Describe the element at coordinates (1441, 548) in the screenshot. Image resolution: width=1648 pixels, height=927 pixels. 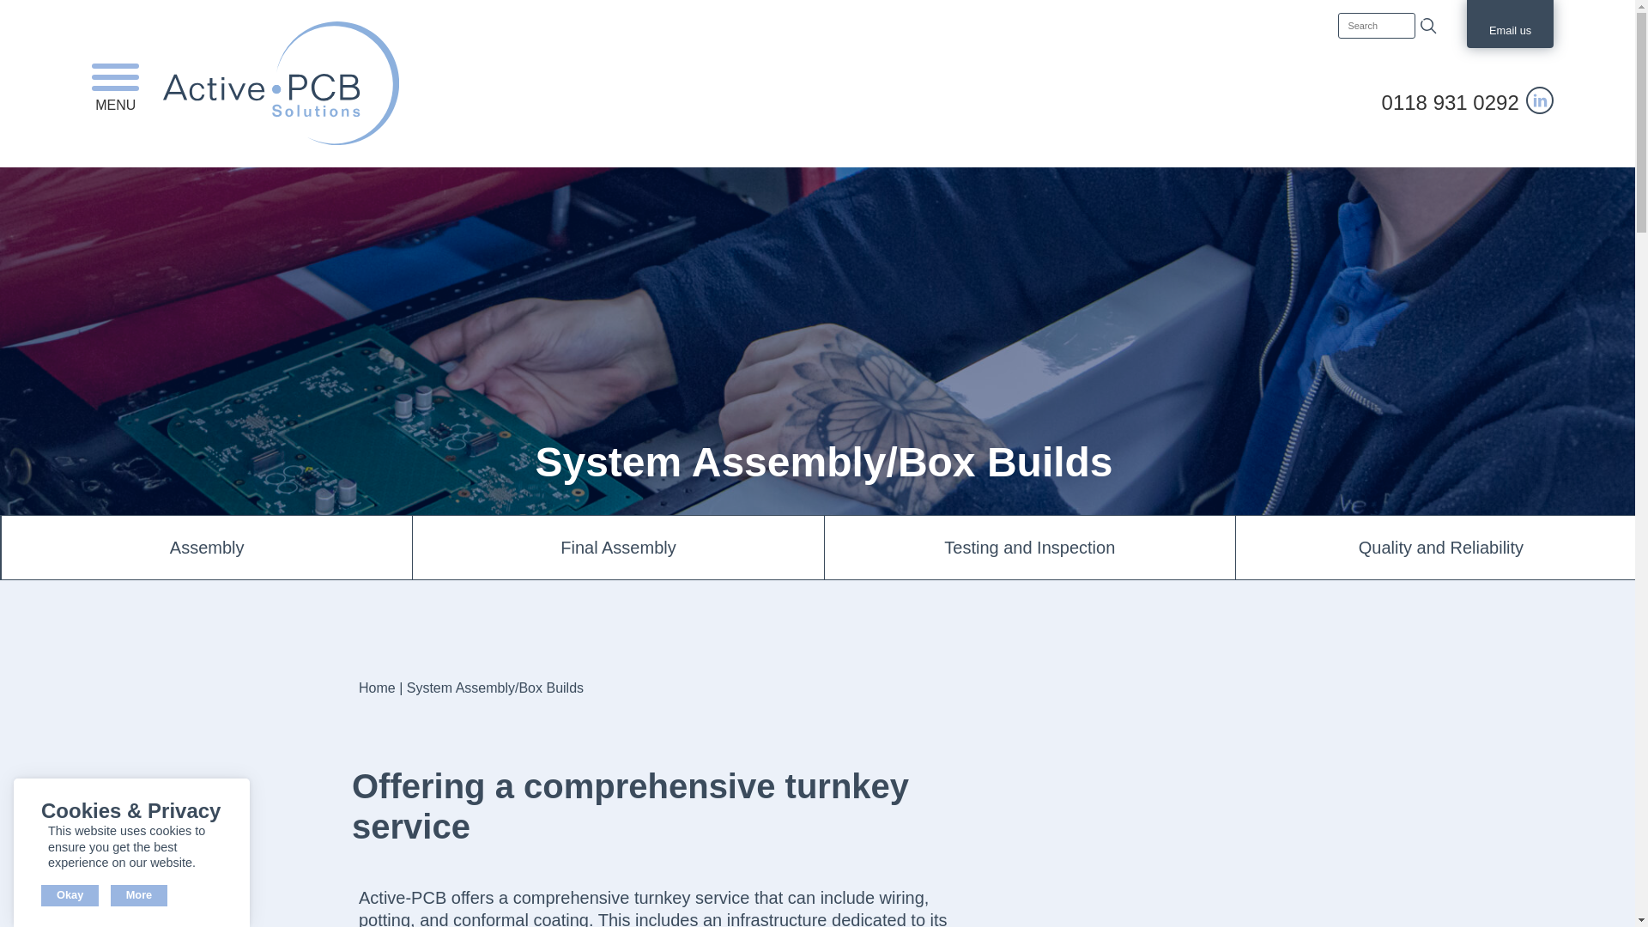
I see `Quality and Reliability` at that location.